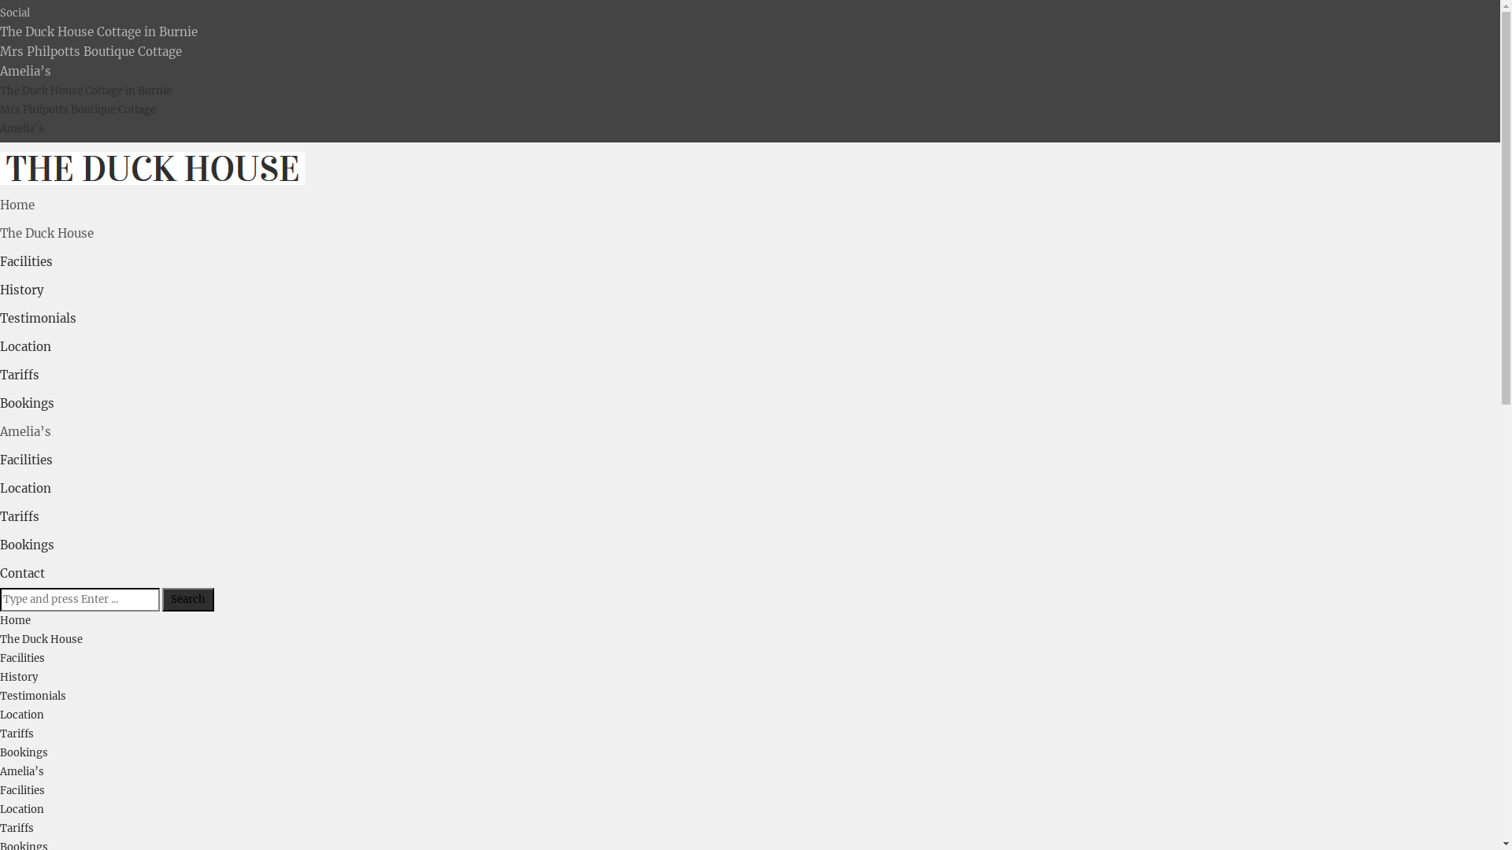  Describe the element at coordinates (78, 110) in the screenshot. I see `Mrs Philpotts Boutique Cottage` at that location.